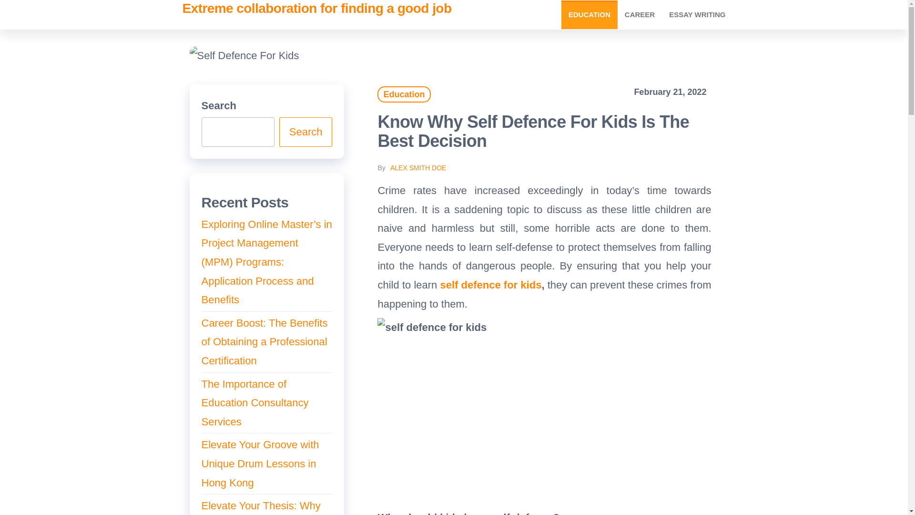 The height and width of the screenshot is (515, 915). What do you see at coordinates (697, 14) in the screenshot?
I see `Essay writing` at bounding box center [697, 14].